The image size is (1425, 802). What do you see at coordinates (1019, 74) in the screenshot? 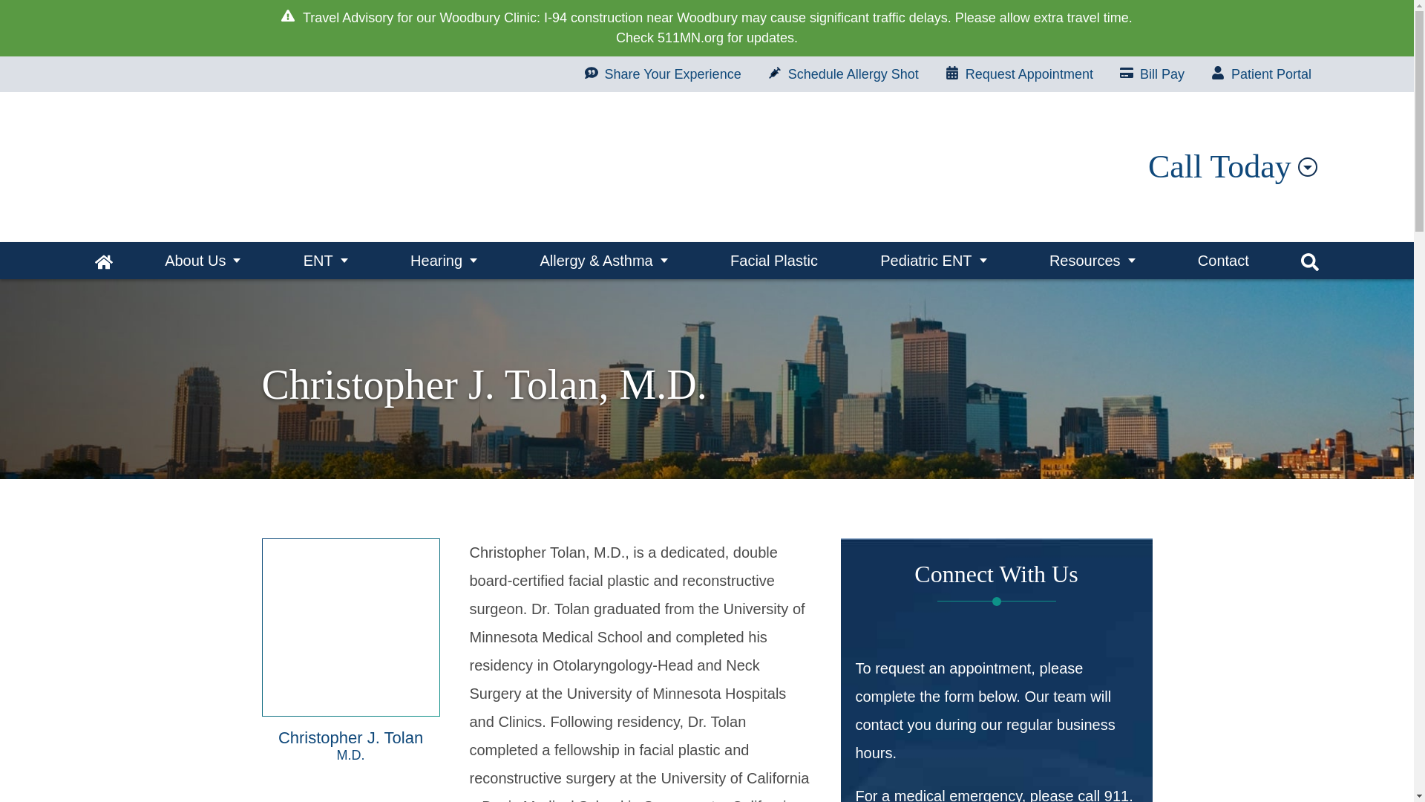
I see `Request Appointment` at bounding box center [1019, 74].